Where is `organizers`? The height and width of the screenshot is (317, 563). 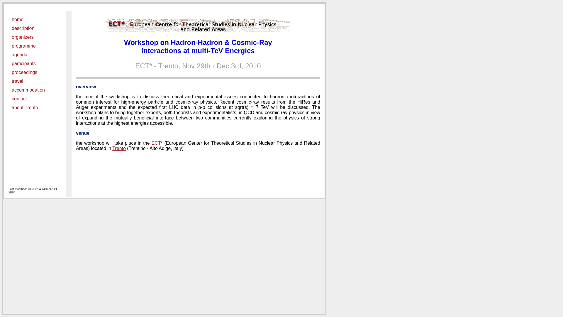
organizers is located at coordinates (35, 37).